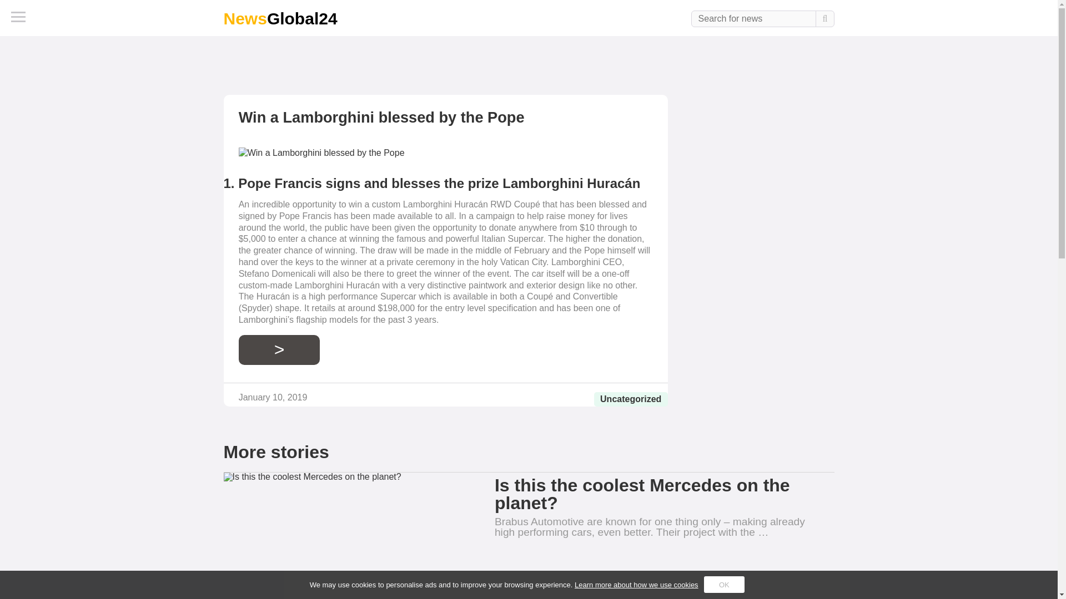 The width and height of the screenshot is (1066, 599). What do you see at coordinates (642, 494) in the screenshot?
I see `Permanent Link: Is this the coolest Mercedes on the planet?` at bounding box center [642, 494].